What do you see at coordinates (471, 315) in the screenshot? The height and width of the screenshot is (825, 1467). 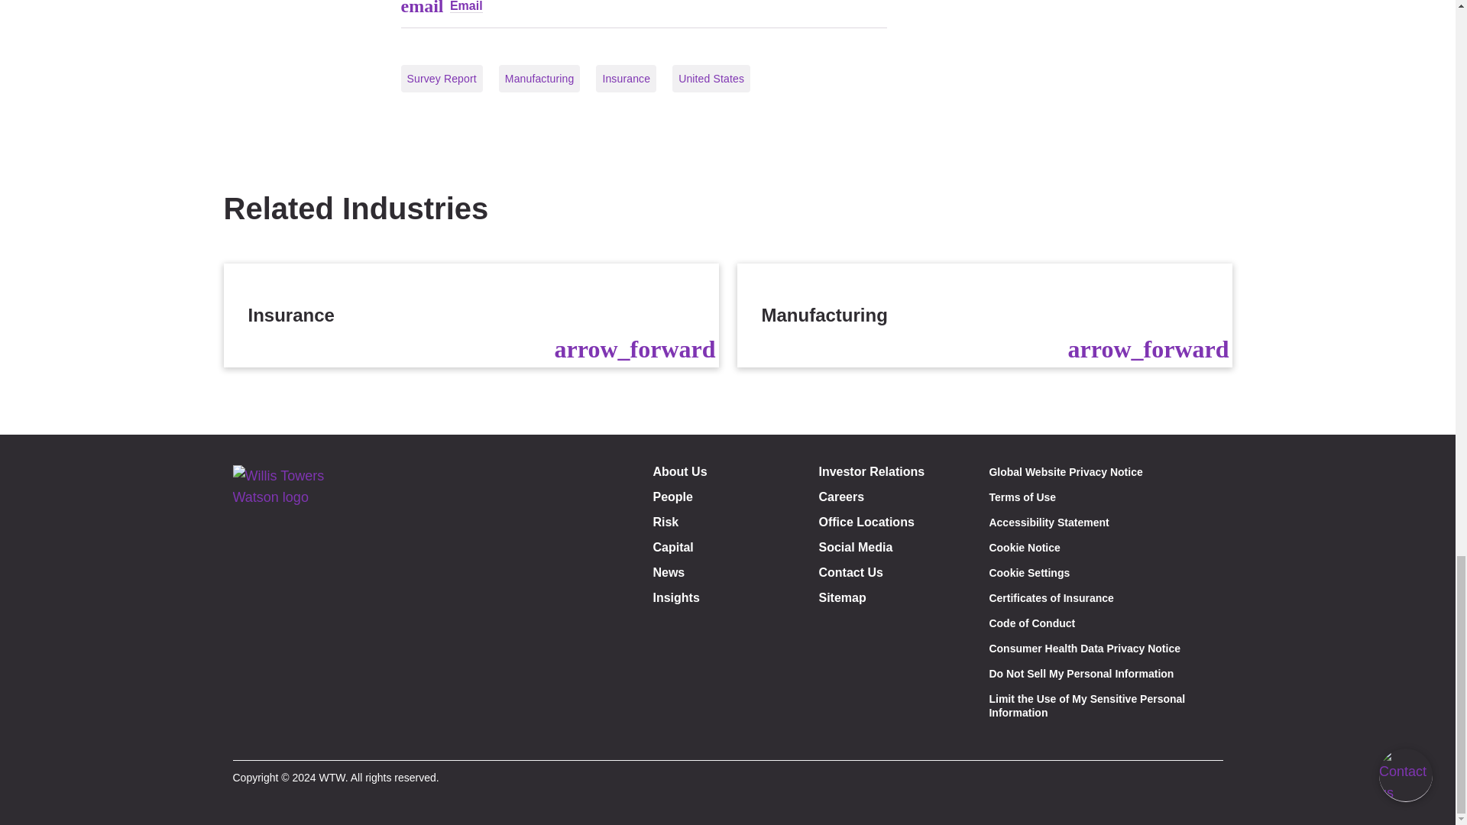 I see `Insurance` at bounding box center [471, 315].